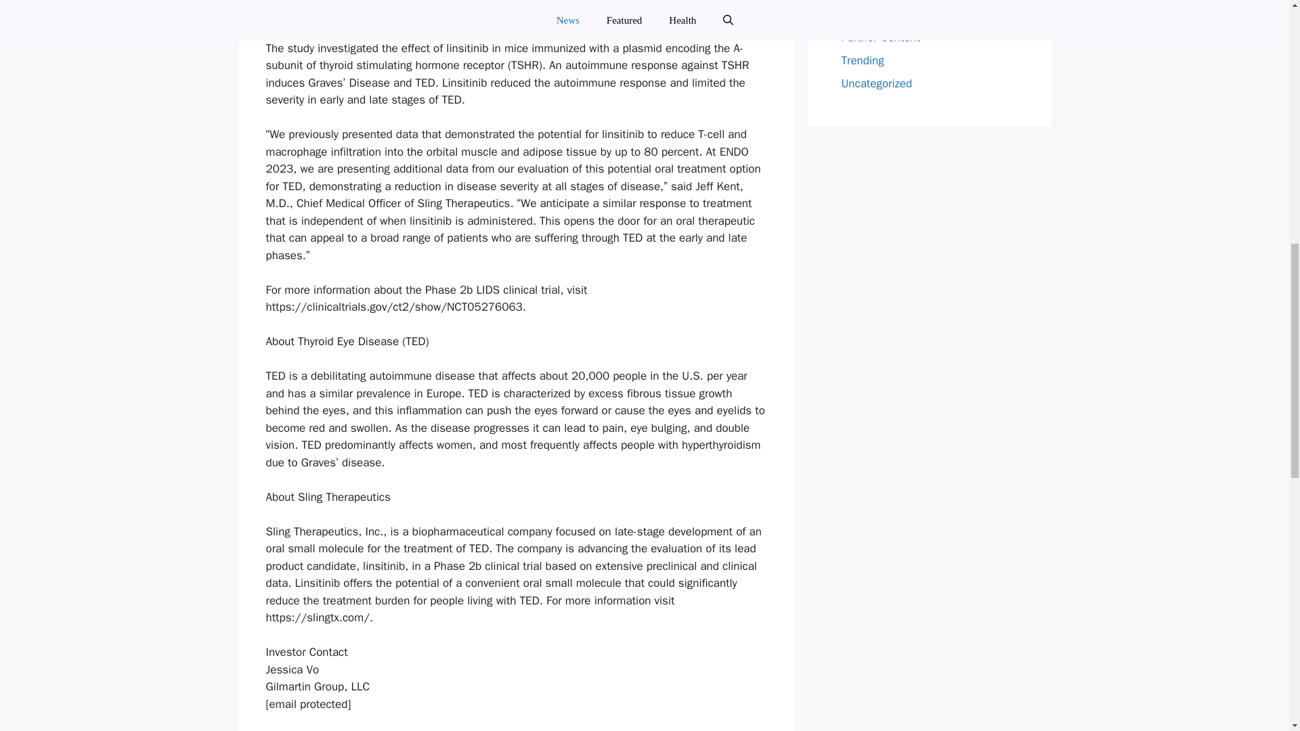  What do you see at coordinates (880, 37) in the screenshot?
I see `Partner Content` at bounding box center [880, 37].